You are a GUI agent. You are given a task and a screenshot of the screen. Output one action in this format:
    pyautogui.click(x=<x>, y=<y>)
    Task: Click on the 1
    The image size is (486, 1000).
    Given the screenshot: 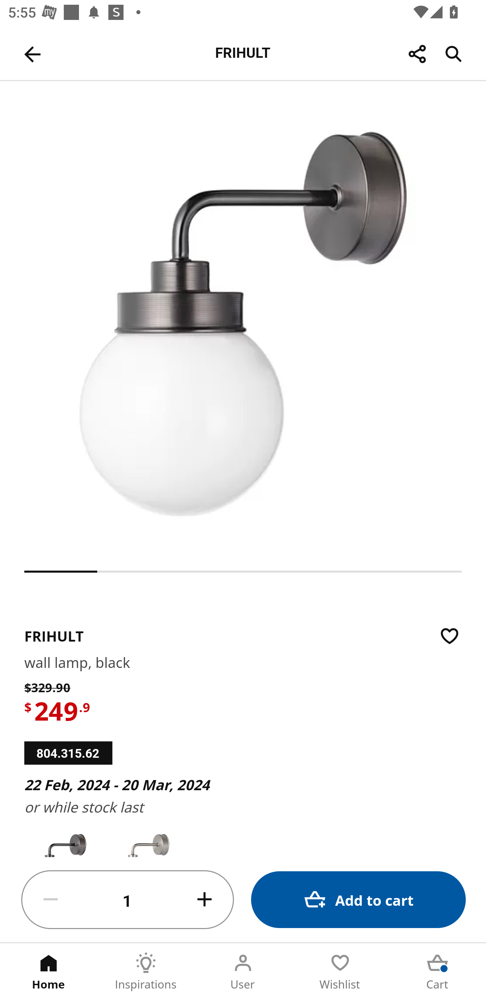 What is the action you would take?
    pyautogui.click(x=128, y=900)
    